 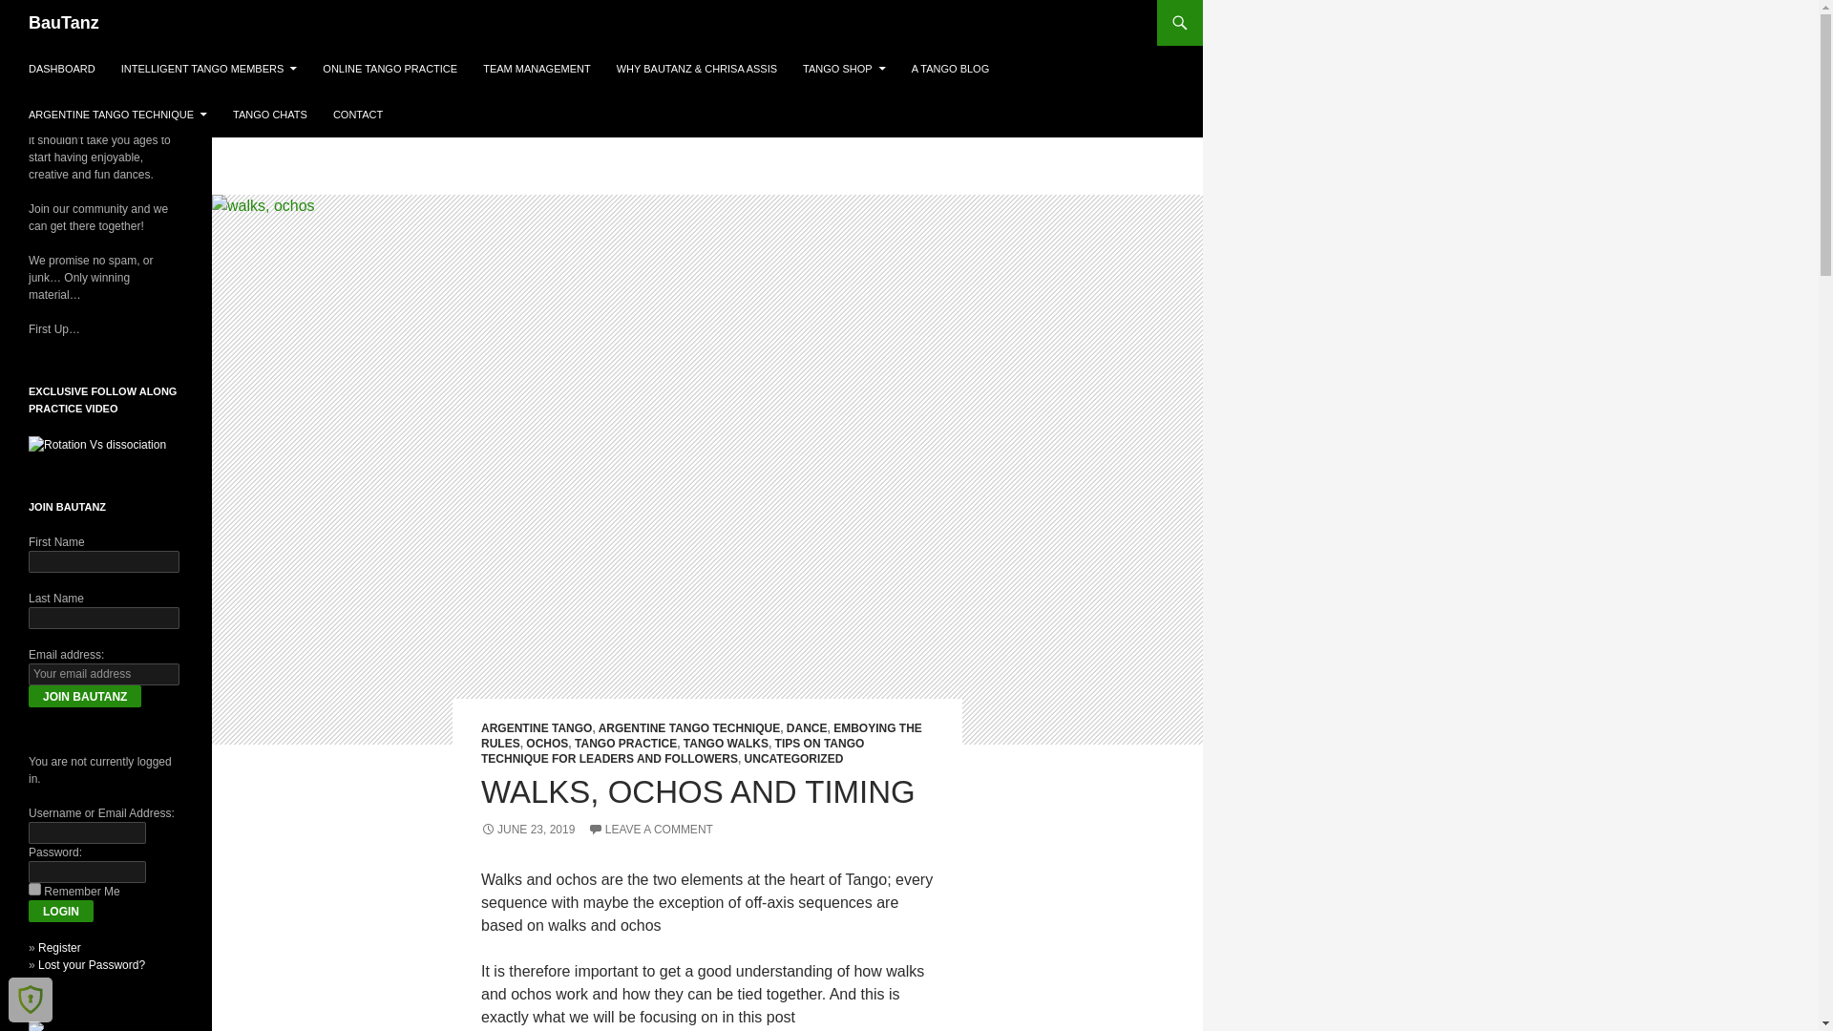 What do you see at coordinates (547, 744) in the screenshot?
I see `OCHOS` at bounding box center [547, 744].